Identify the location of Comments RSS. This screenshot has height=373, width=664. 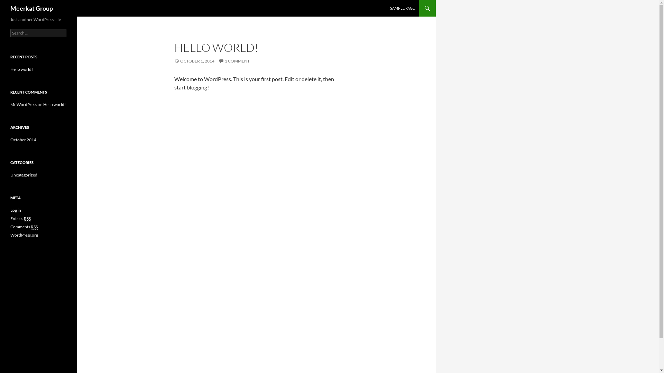
(24, 227).